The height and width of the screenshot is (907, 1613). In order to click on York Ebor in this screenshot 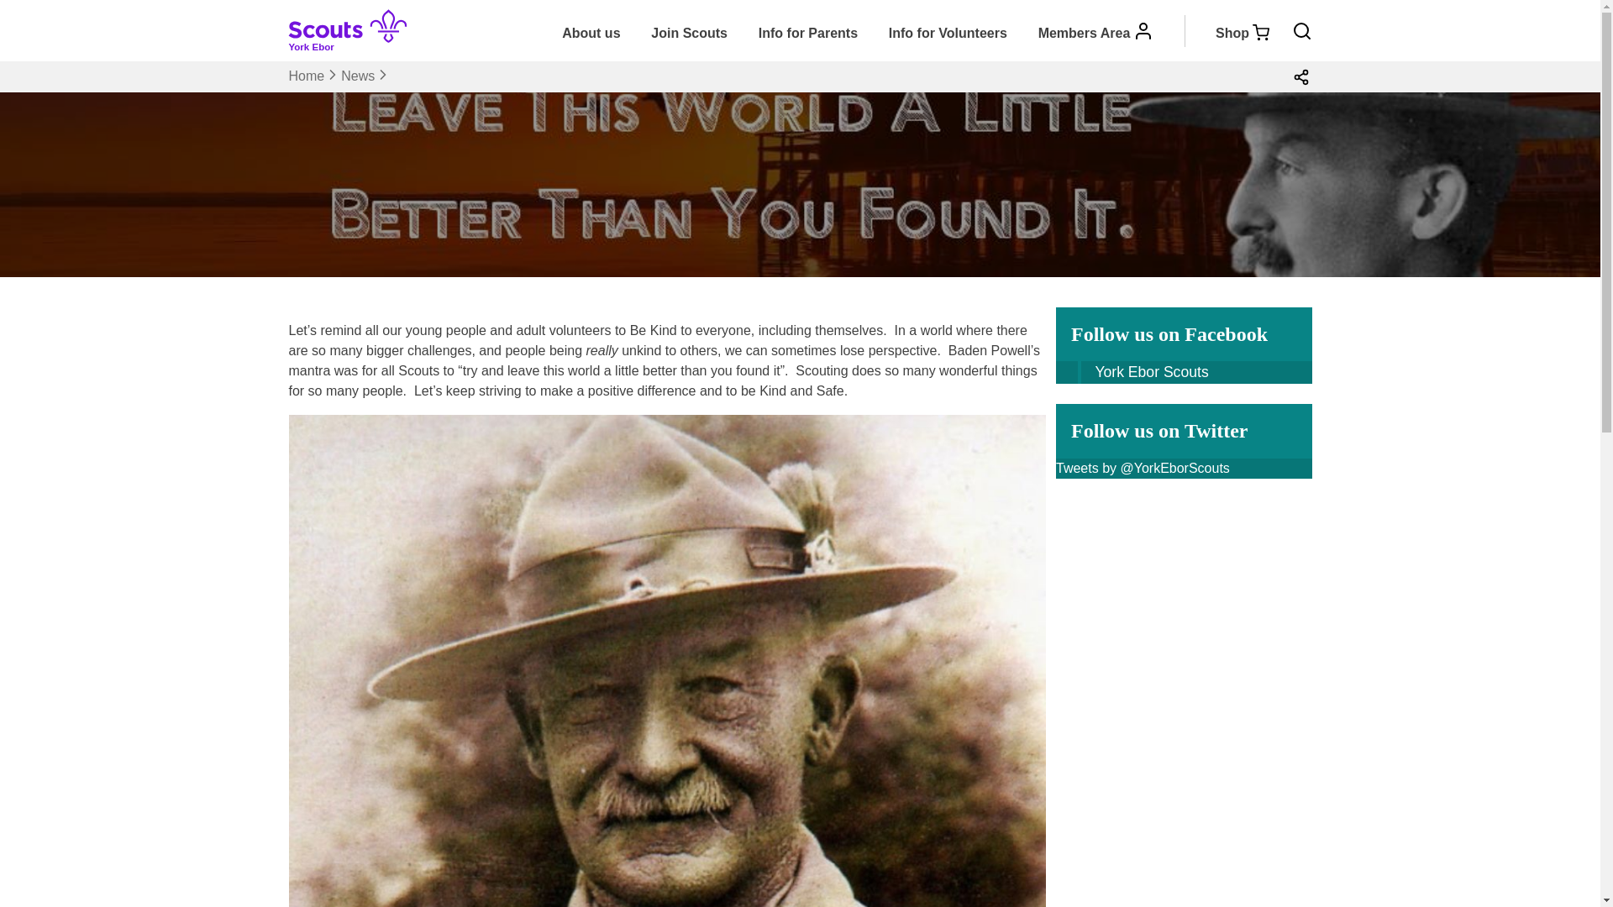, I will do `click(355, 42)`.